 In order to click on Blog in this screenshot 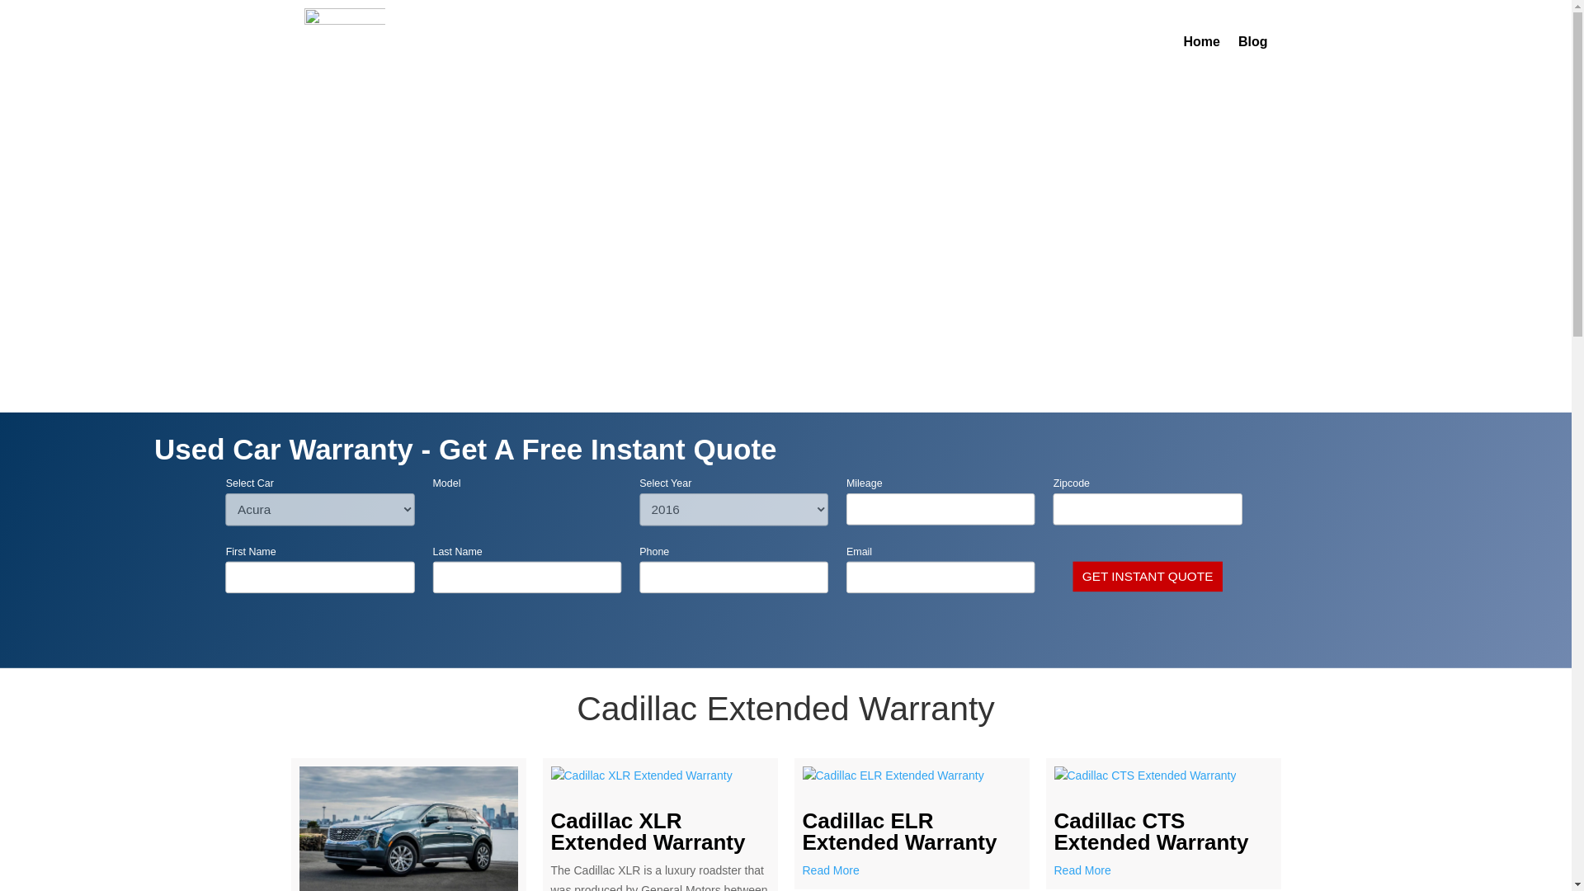, I will do `click(1253, 41)`.